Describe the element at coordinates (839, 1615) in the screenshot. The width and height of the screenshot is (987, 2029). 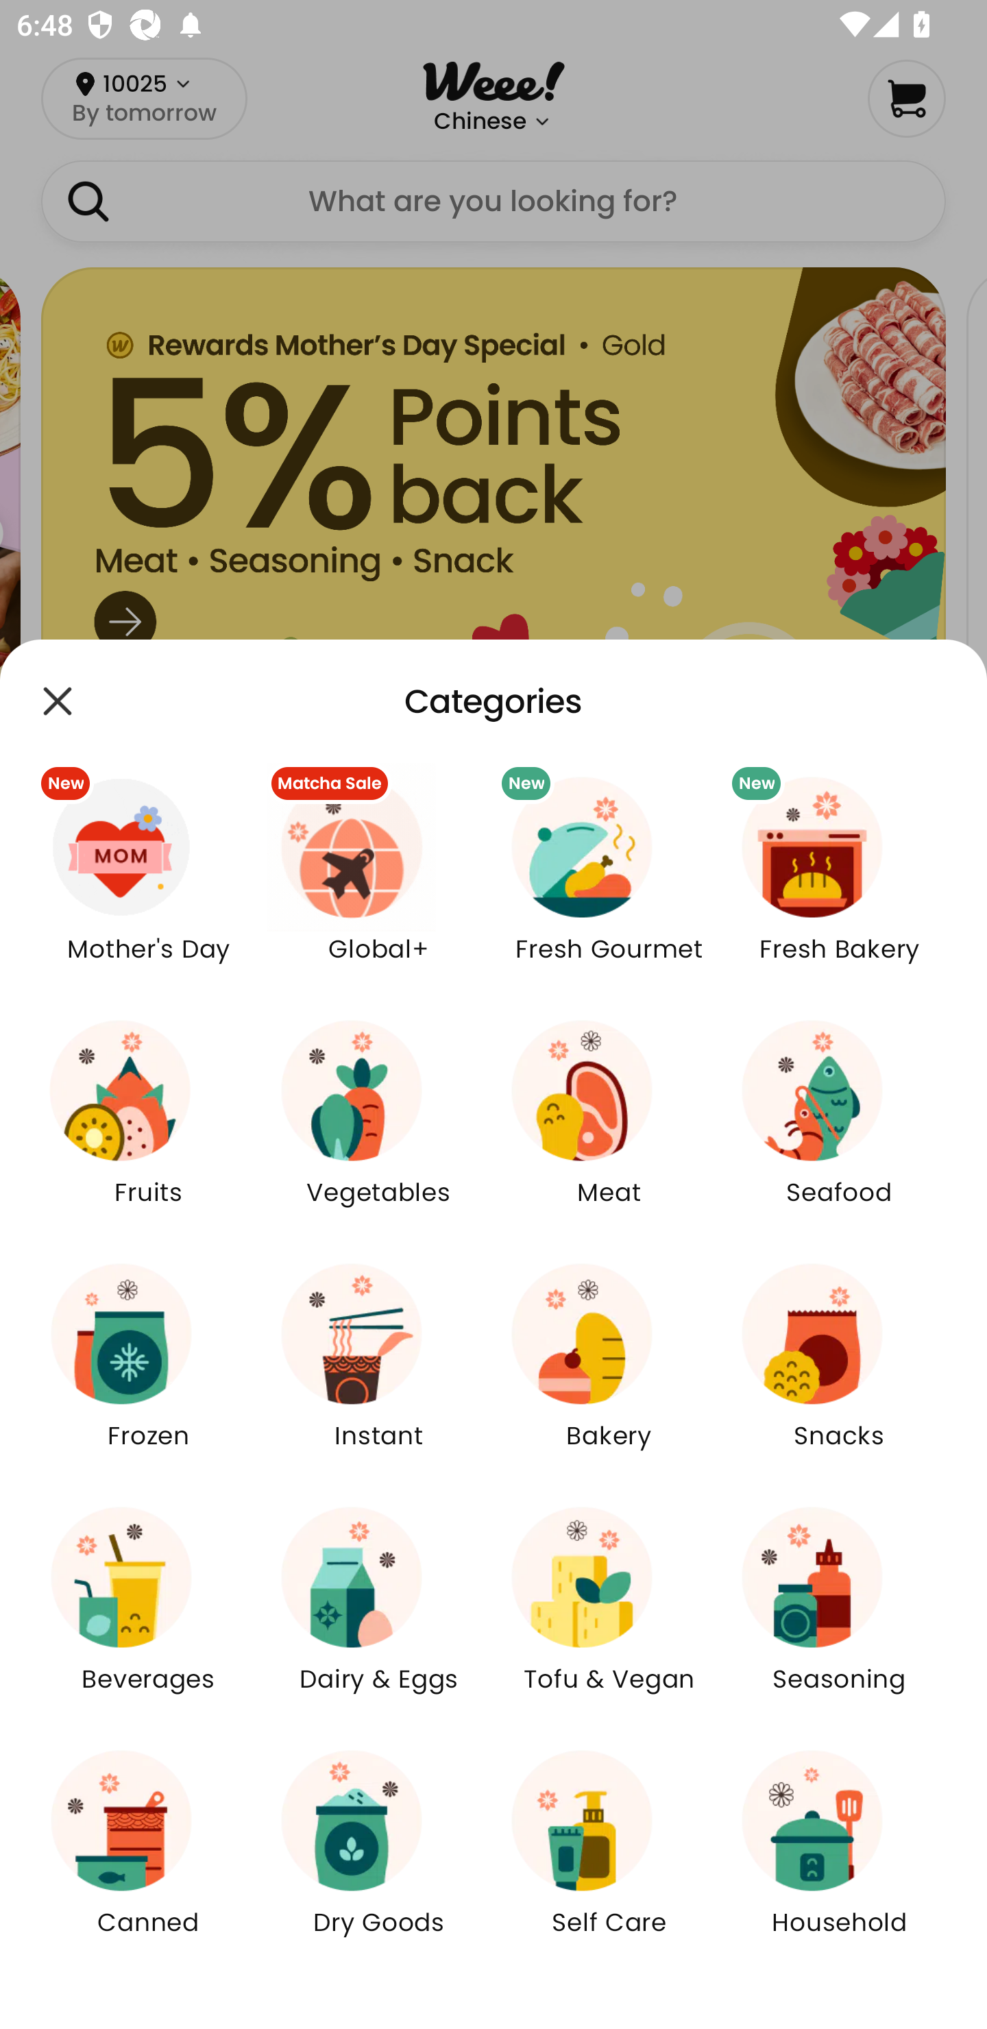
I see `Seasoning` at that location.